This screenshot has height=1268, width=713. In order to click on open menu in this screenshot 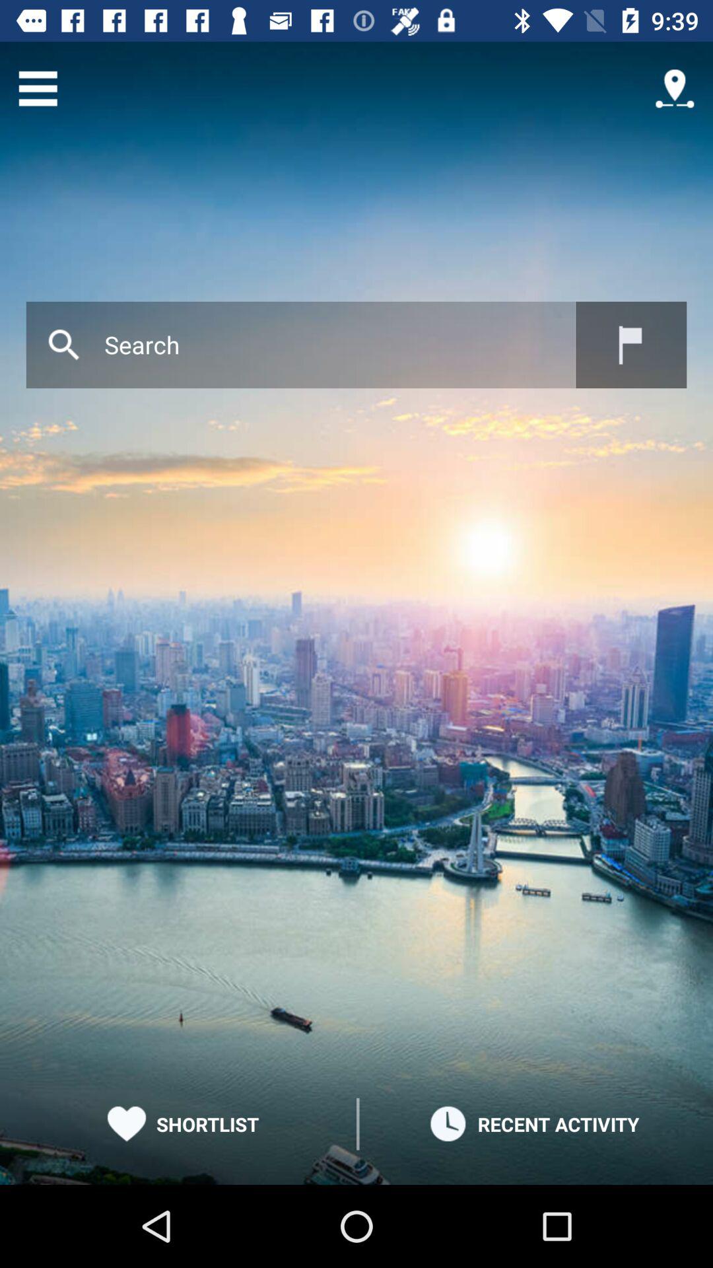, I will do `click(38, 88)`.